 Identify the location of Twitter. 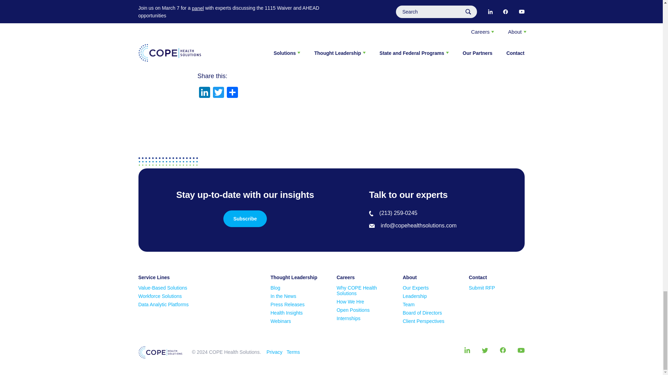
(218, 93).